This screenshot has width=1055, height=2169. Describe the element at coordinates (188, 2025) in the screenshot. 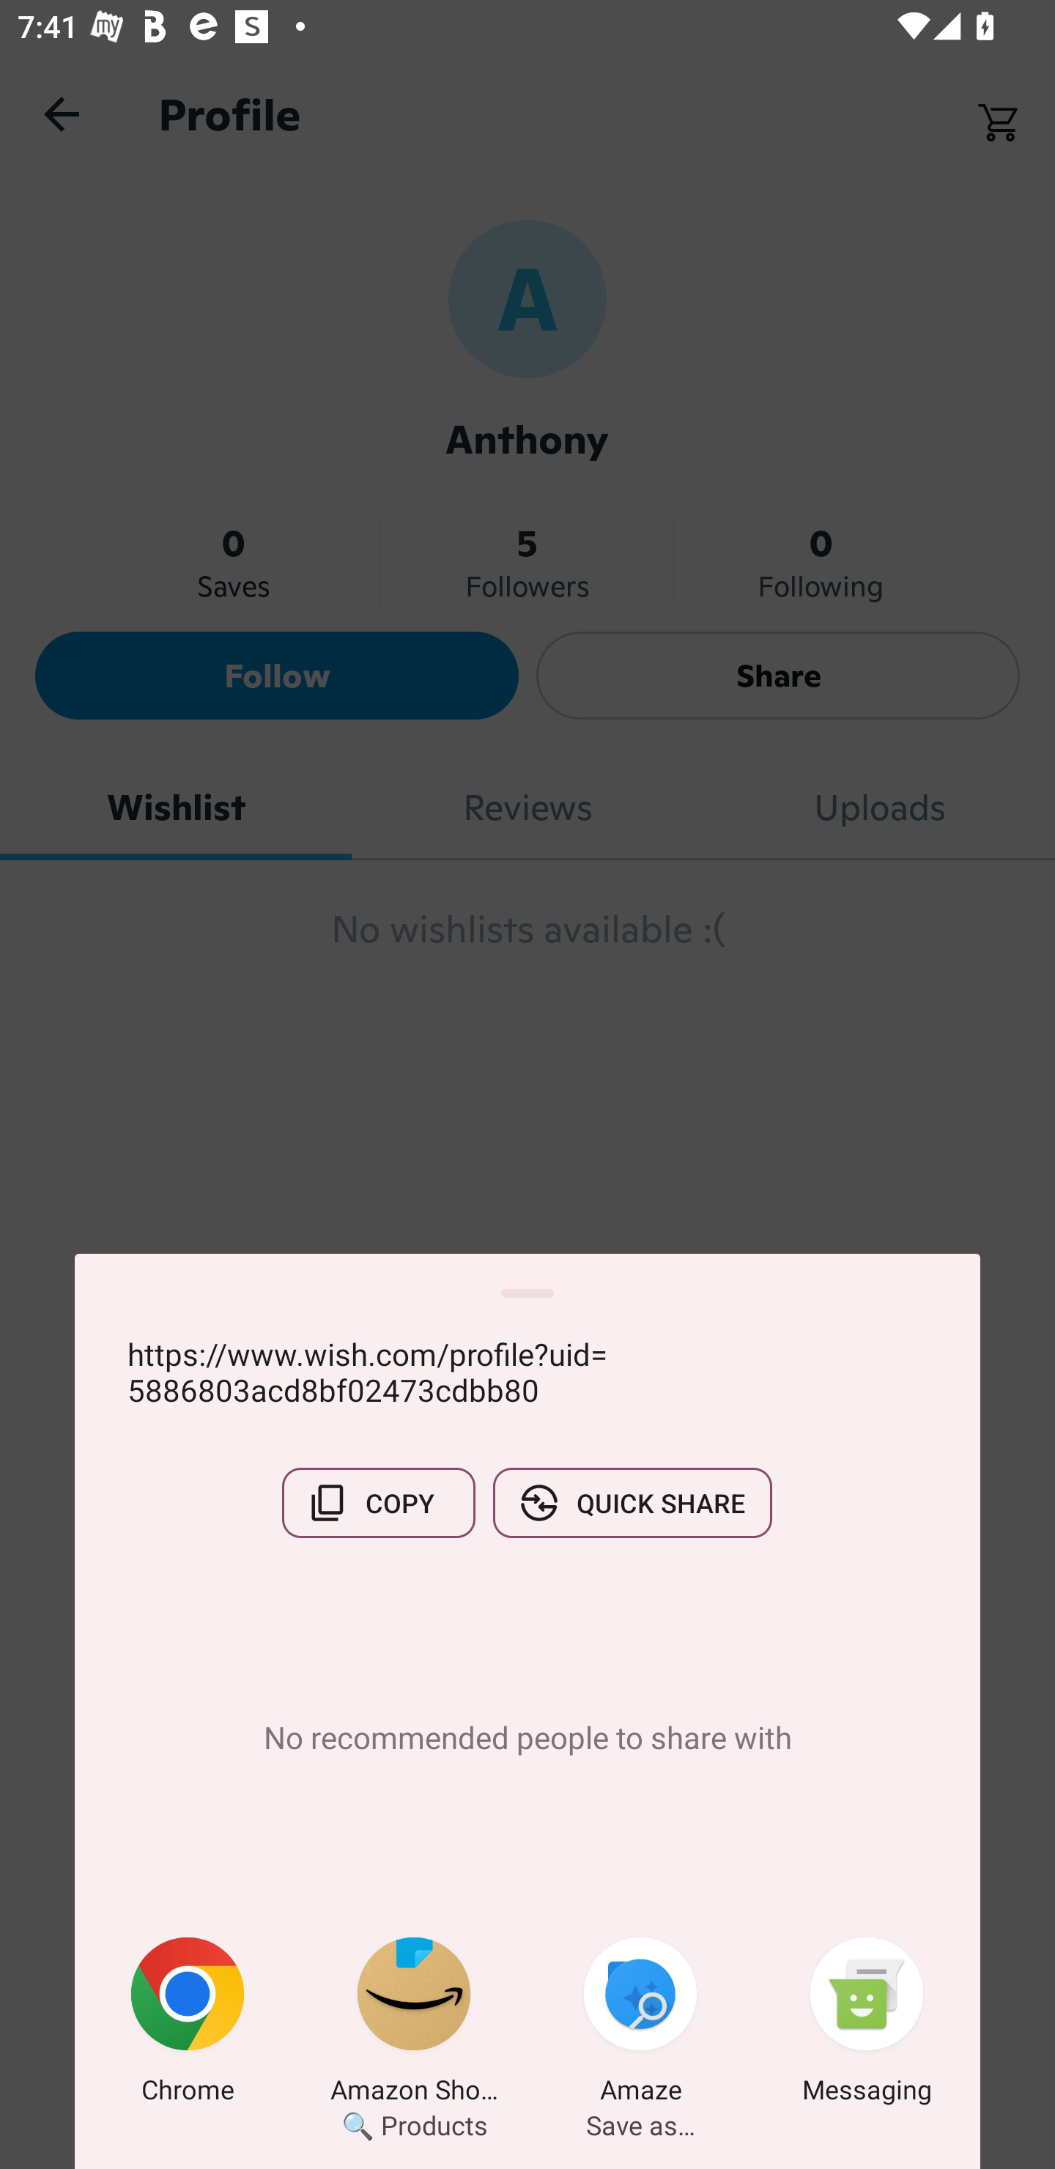

I see `Chrome` at that location.